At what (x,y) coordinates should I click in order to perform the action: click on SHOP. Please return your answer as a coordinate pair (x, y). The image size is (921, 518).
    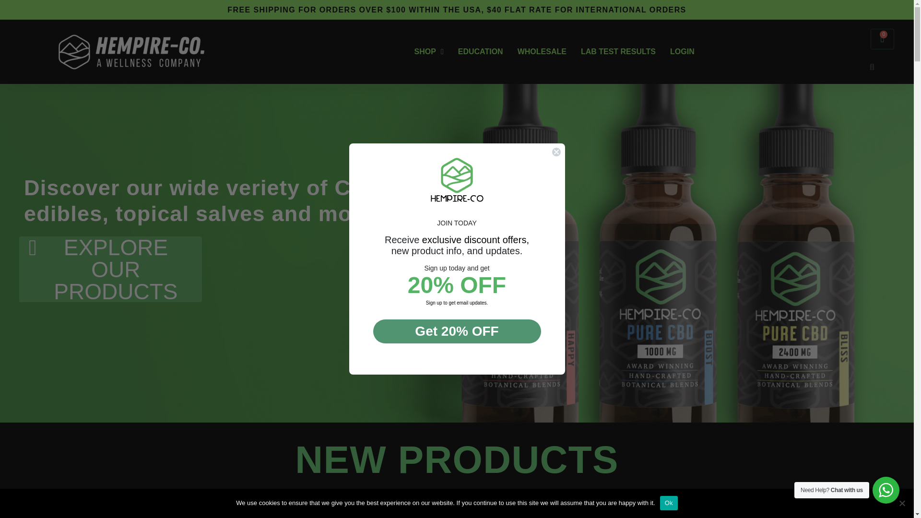
    Looking at the image, I should click on (567, 512).